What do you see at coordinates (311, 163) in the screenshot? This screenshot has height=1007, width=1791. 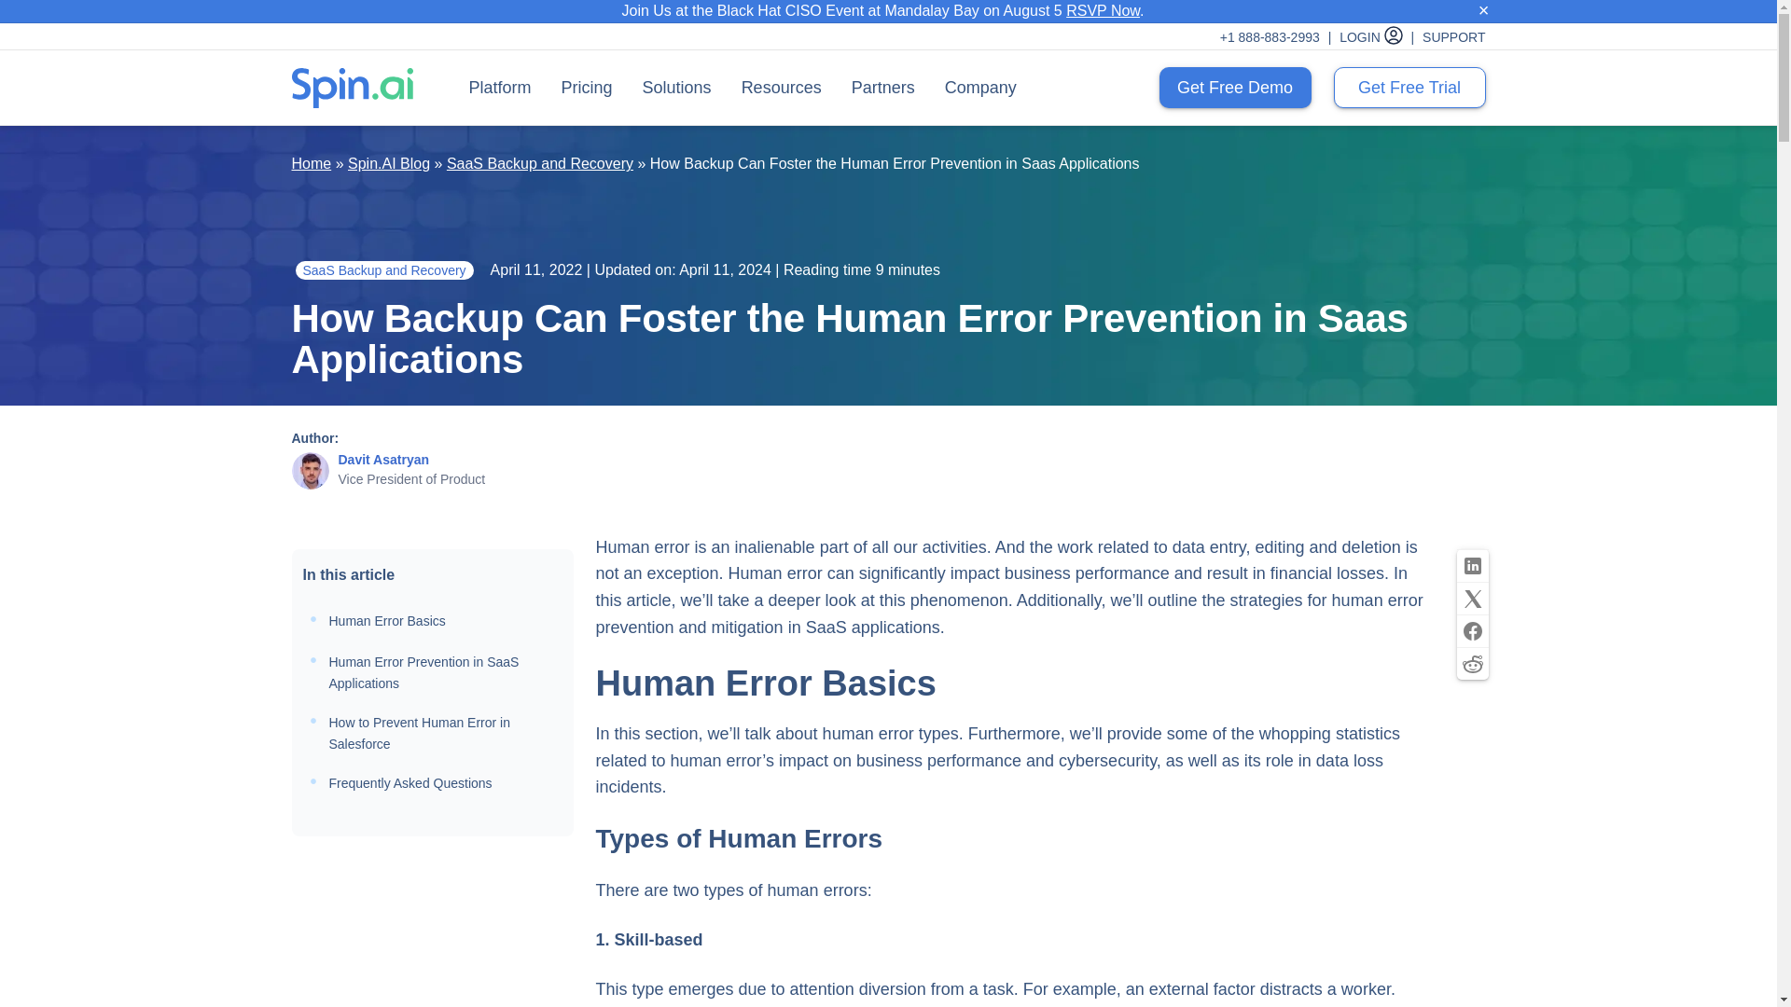 I see `Home` at bounding box center [311, 163].